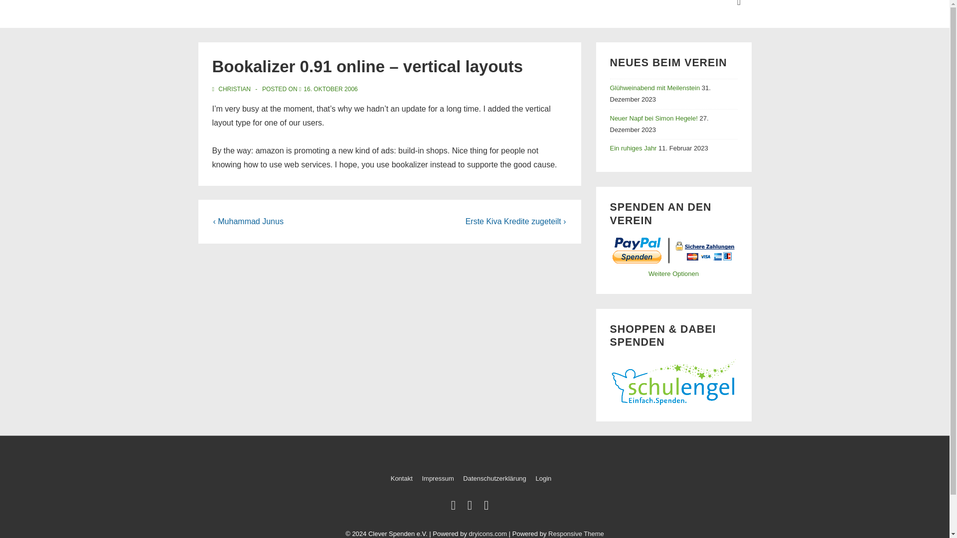 Image resolution: width=957 pixels, height=538 pixels. What do you see at coordinates (472, 507) in the screenshot?
I see `facebook` at bounding box center [472, 507].